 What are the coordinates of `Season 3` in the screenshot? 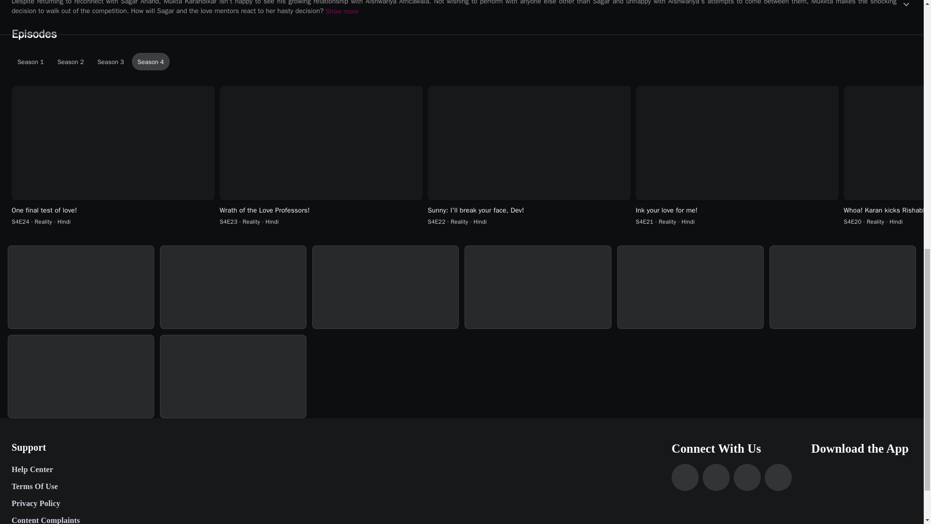 It's located at (321, 211).